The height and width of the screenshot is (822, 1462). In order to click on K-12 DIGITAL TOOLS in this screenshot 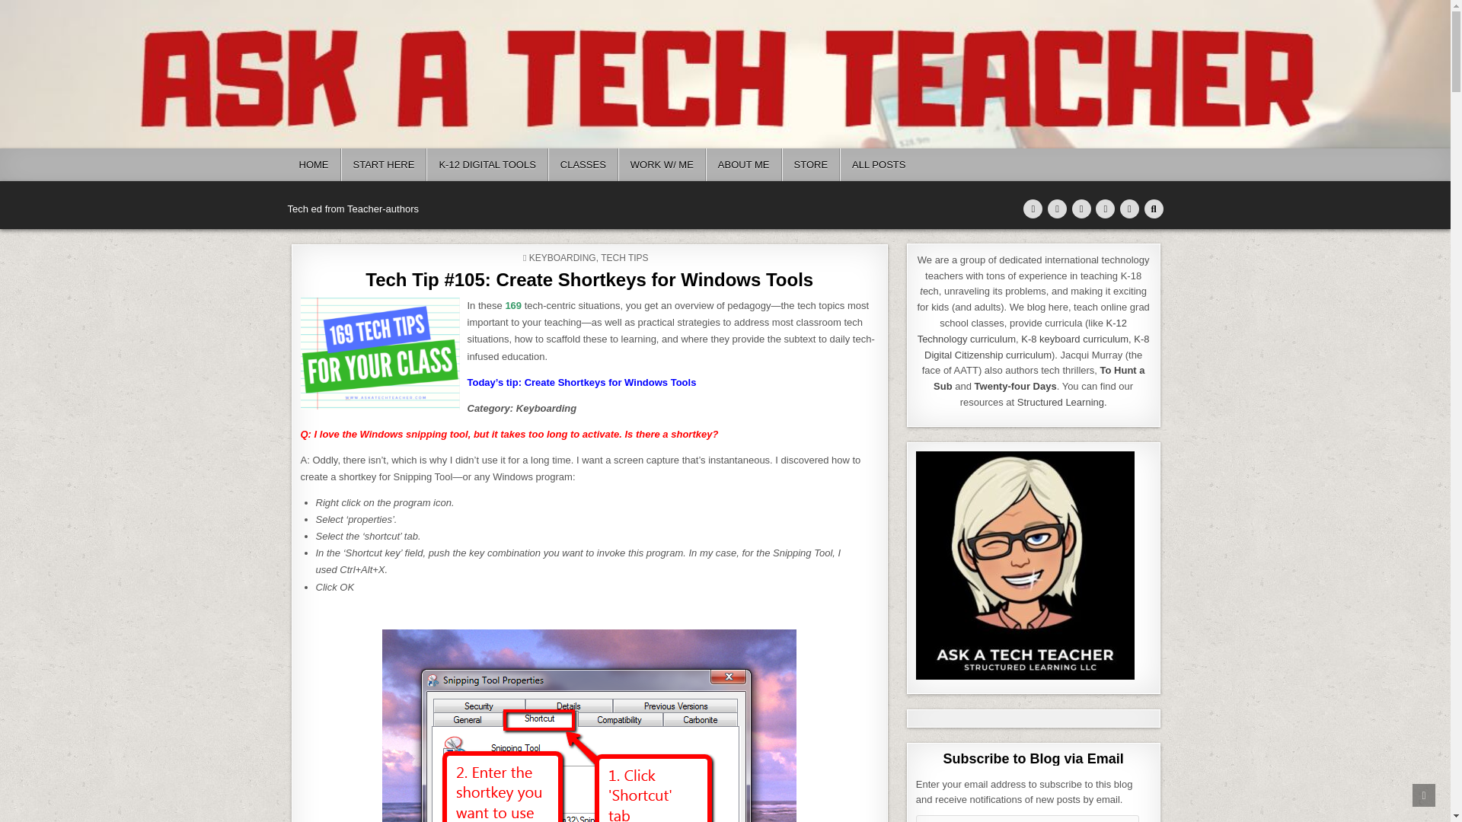, I will do `click(487, 164)`.